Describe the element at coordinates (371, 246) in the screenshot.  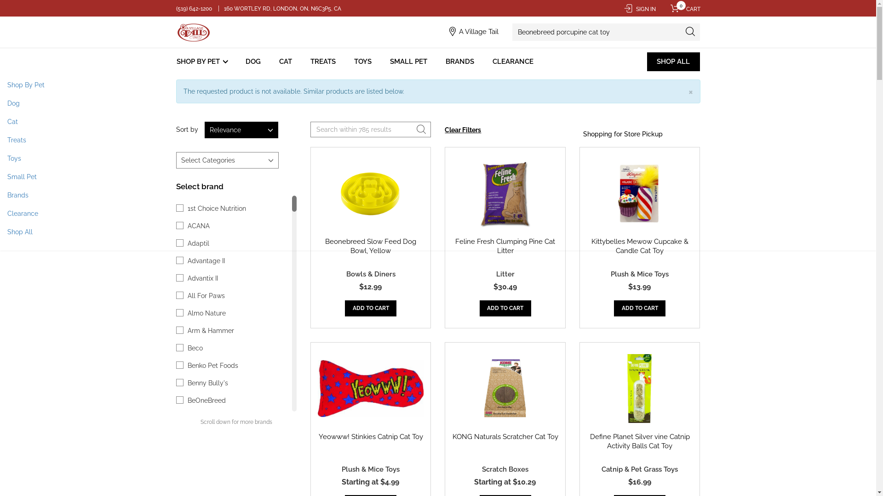
I see `Beonebreed Slow Feed Dog Bowl, Yellow` at that location.